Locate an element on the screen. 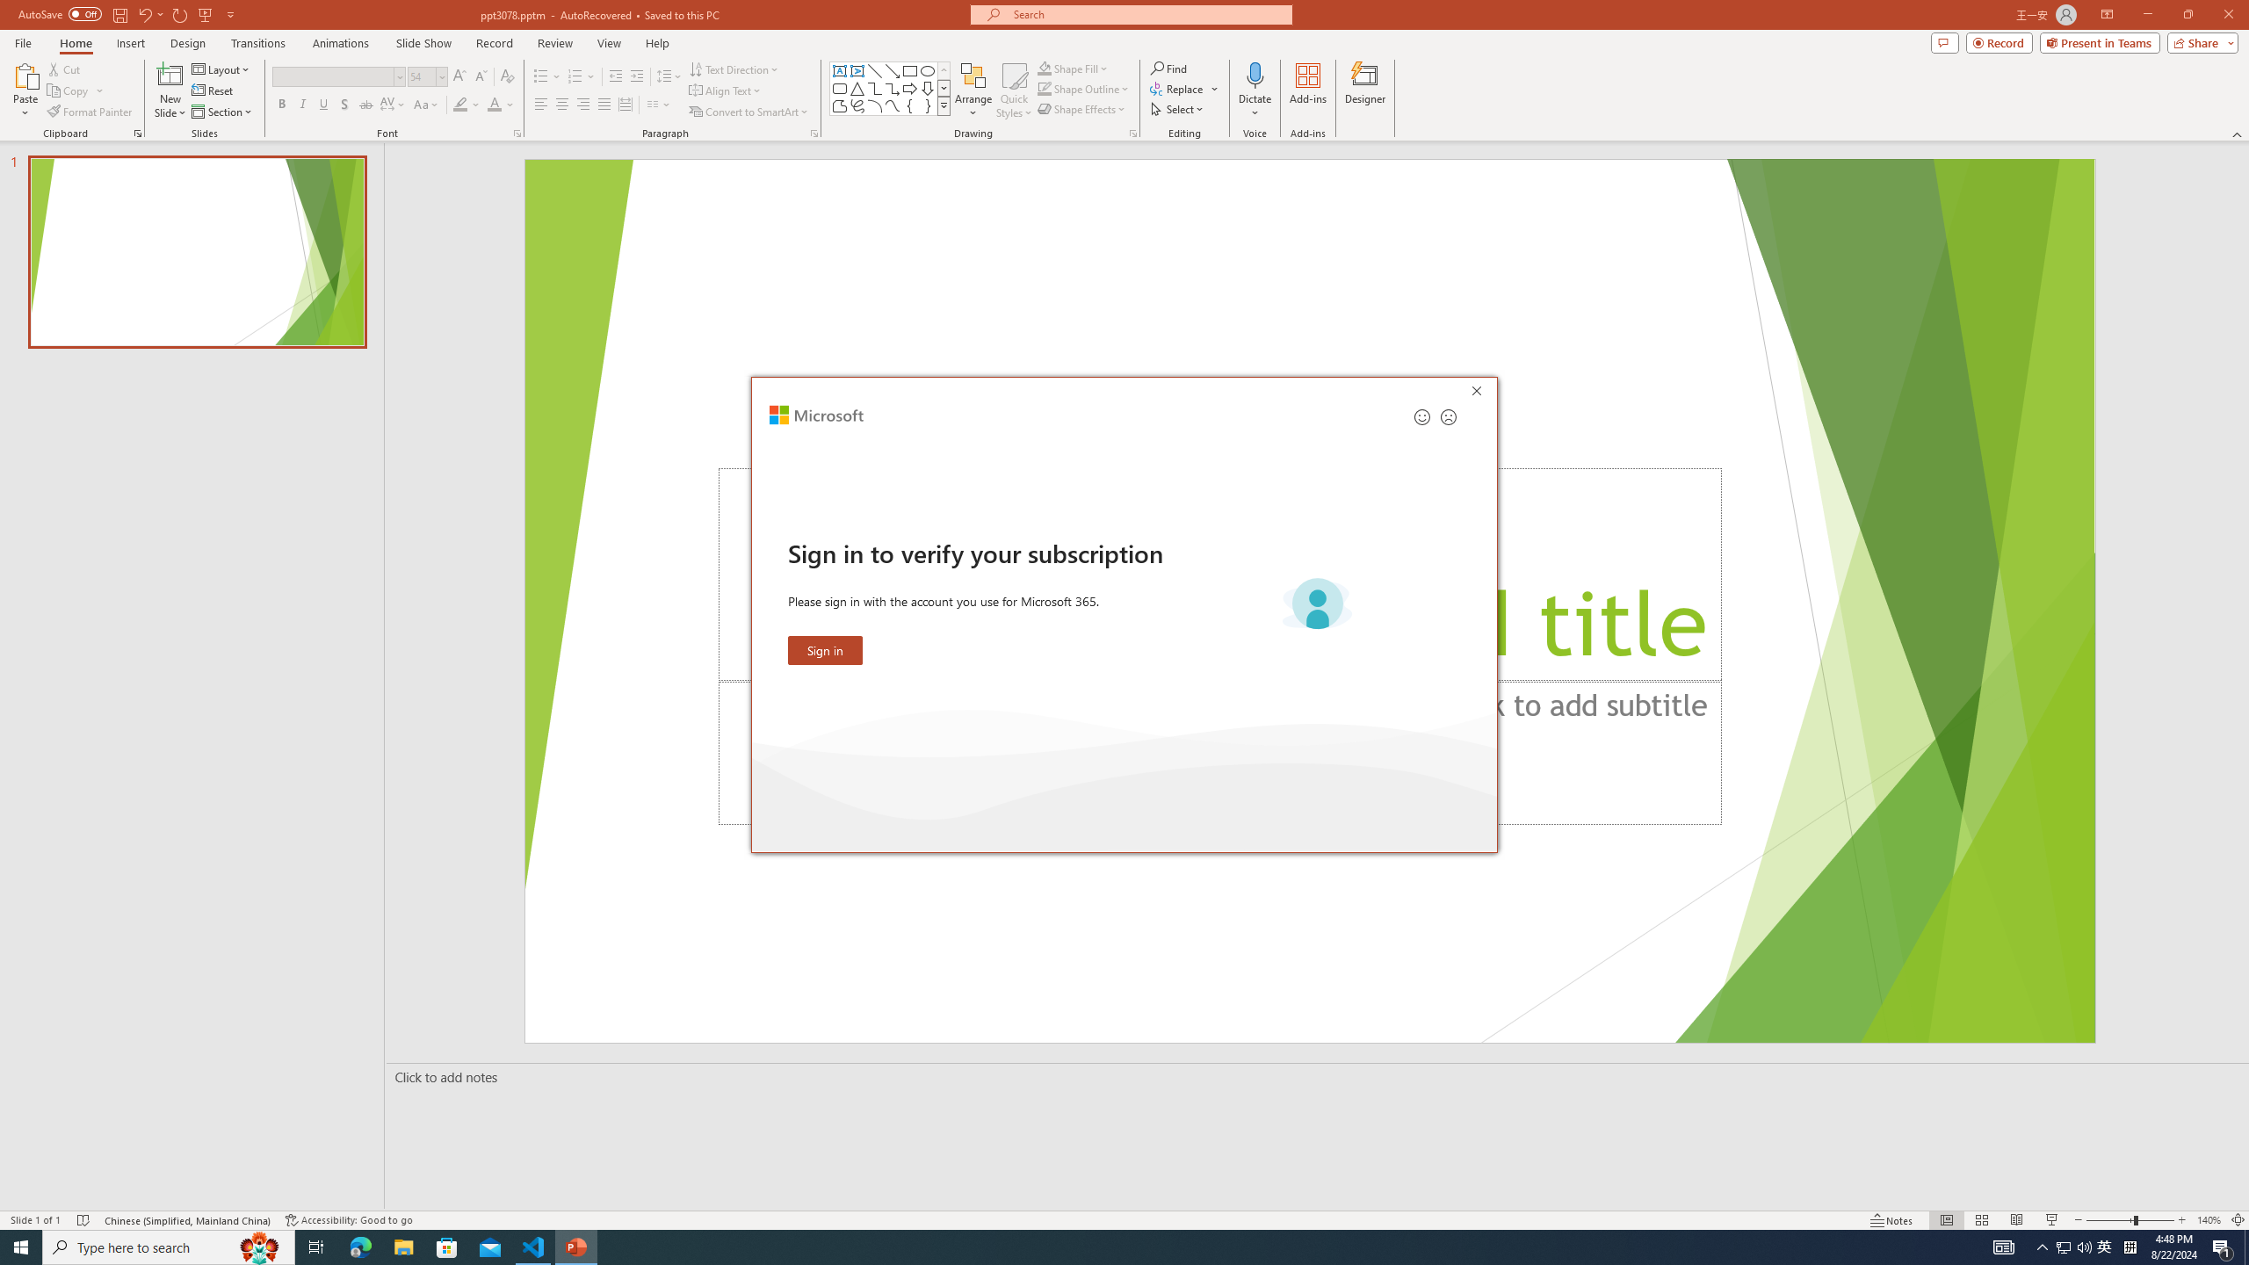 This screenshot has height=1265, width=2249. Send a frown for feedback is located at coordinates (1448, 416).